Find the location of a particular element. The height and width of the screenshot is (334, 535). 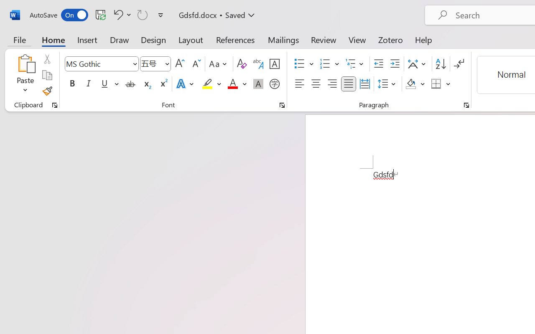

Clear Formatting is located at coordinates (242, 64).